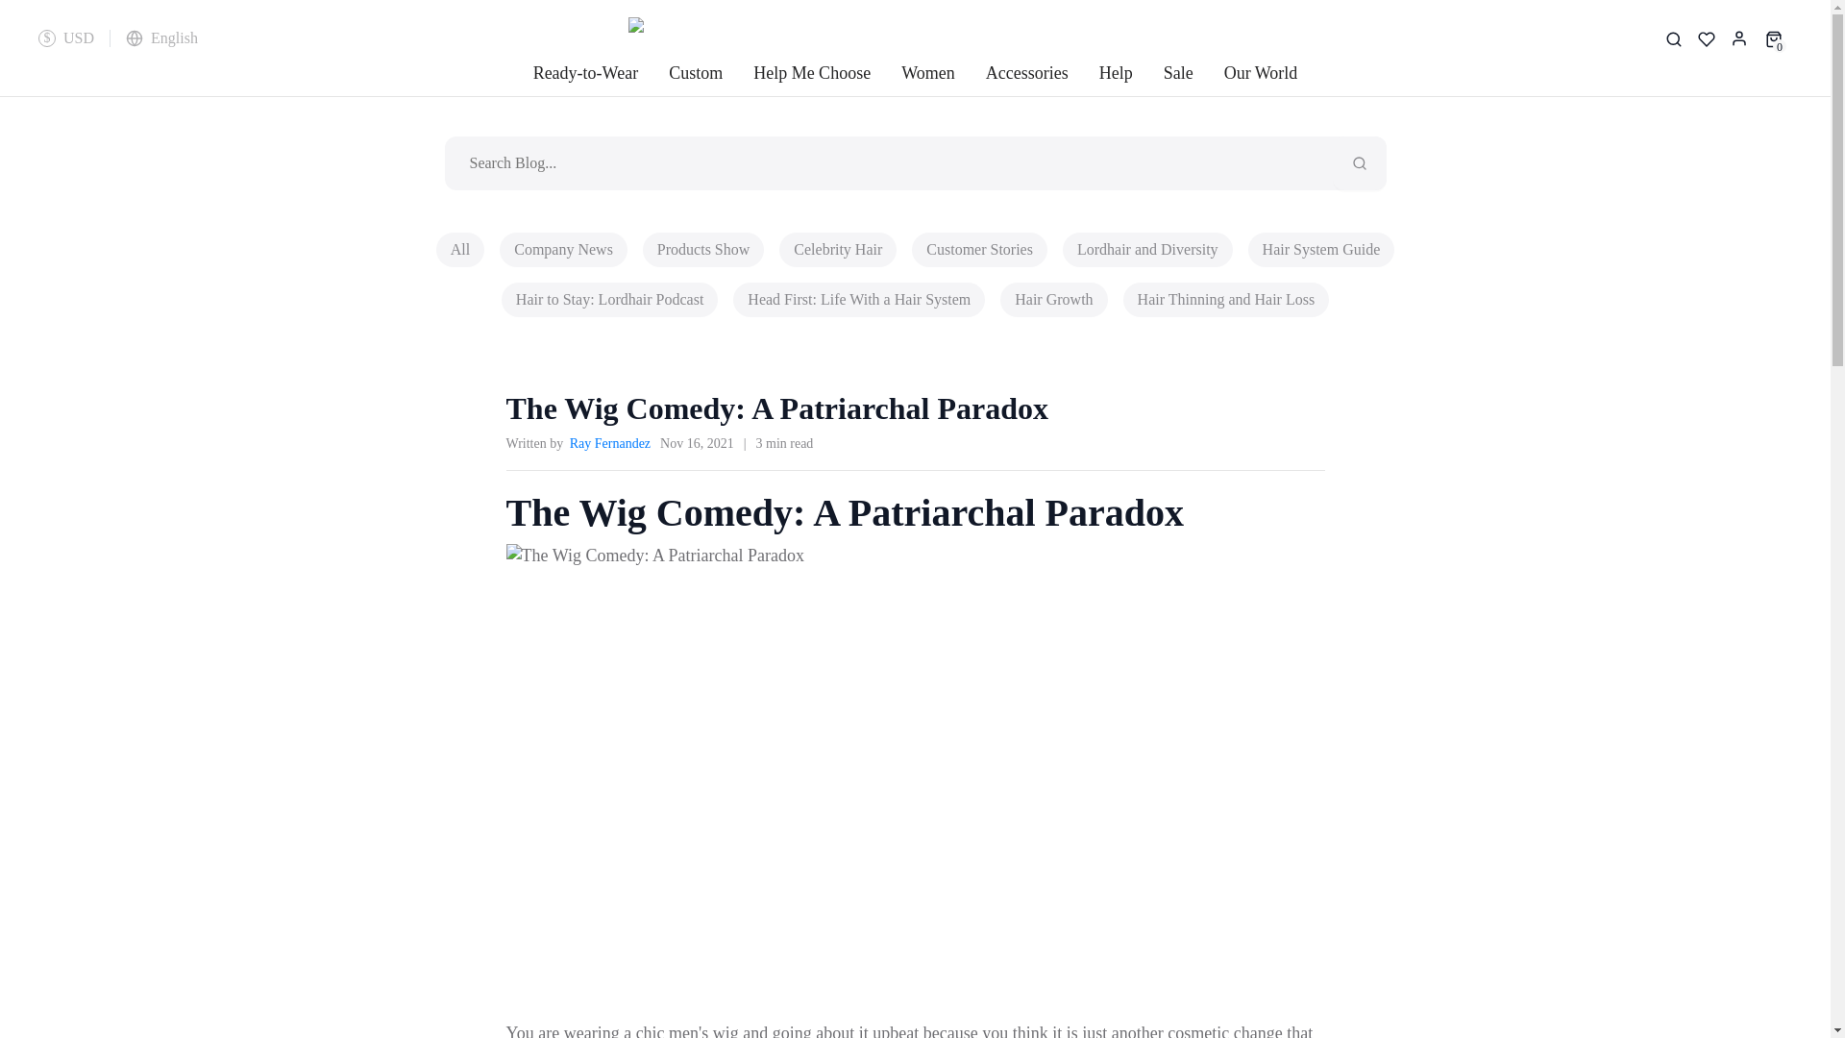 The image size is (1845, 1038). Describe the element at coordinates (1359, 162) in the screenshot. I see `Search` at that location.